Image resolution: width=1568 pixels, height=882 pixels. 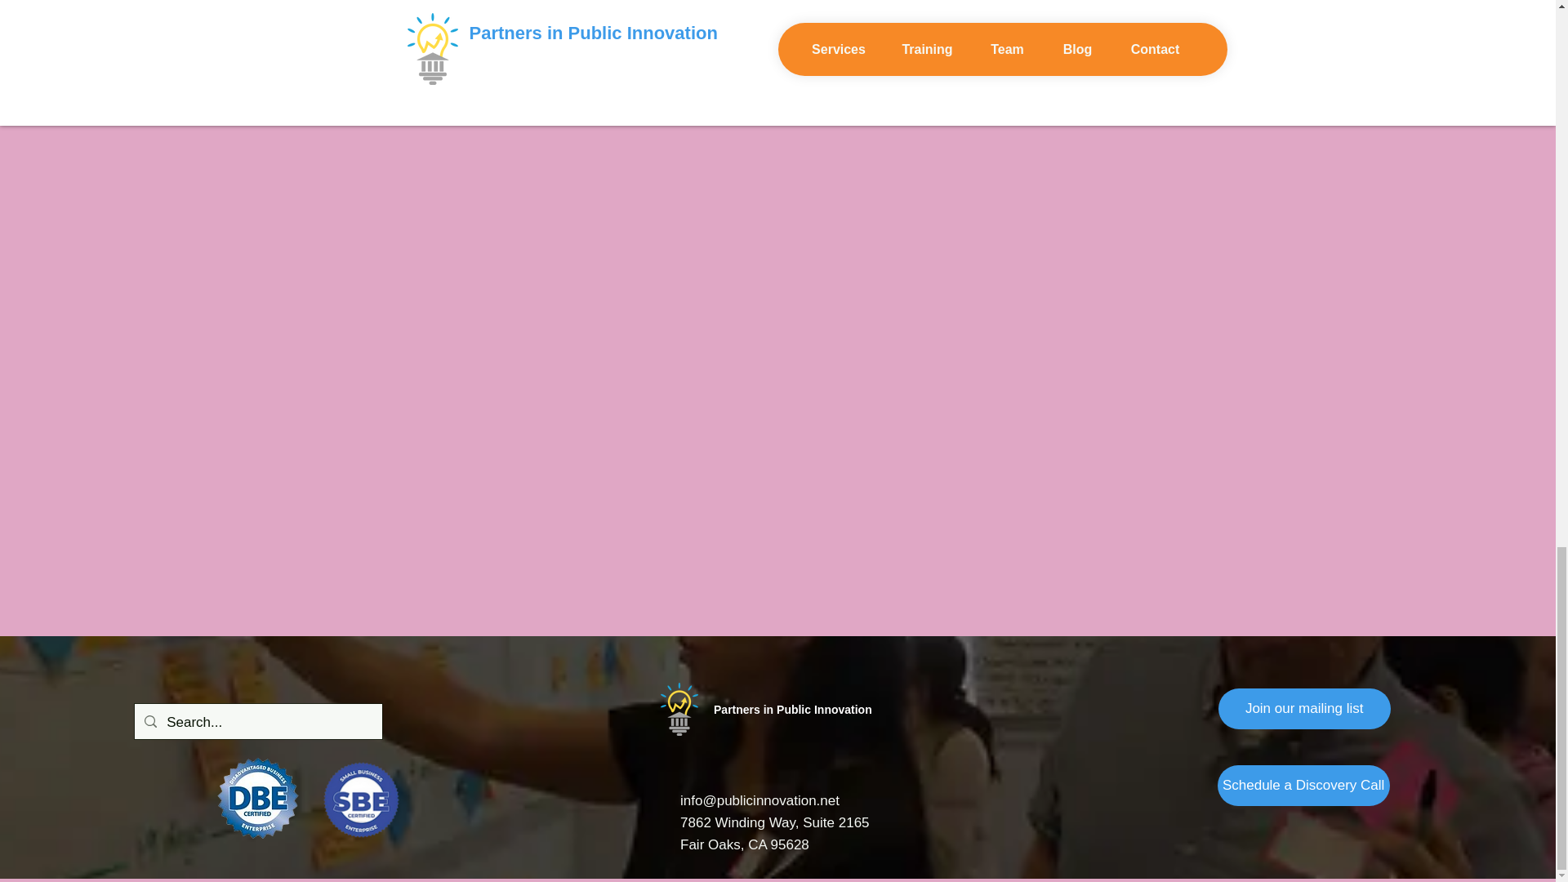 I want to click on Join our mailing list, so click(x=1304, y=709).